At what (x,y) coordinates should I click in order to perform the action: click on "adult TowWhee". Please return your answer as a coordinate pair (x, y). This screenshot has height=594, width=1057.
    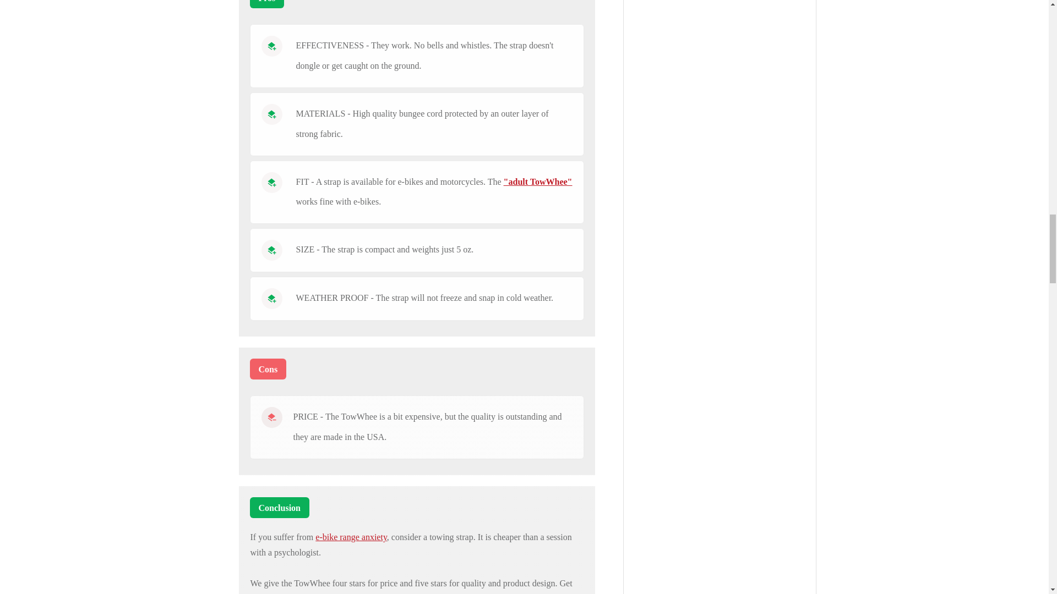
    Looking at the image, I should click on (538, 182).